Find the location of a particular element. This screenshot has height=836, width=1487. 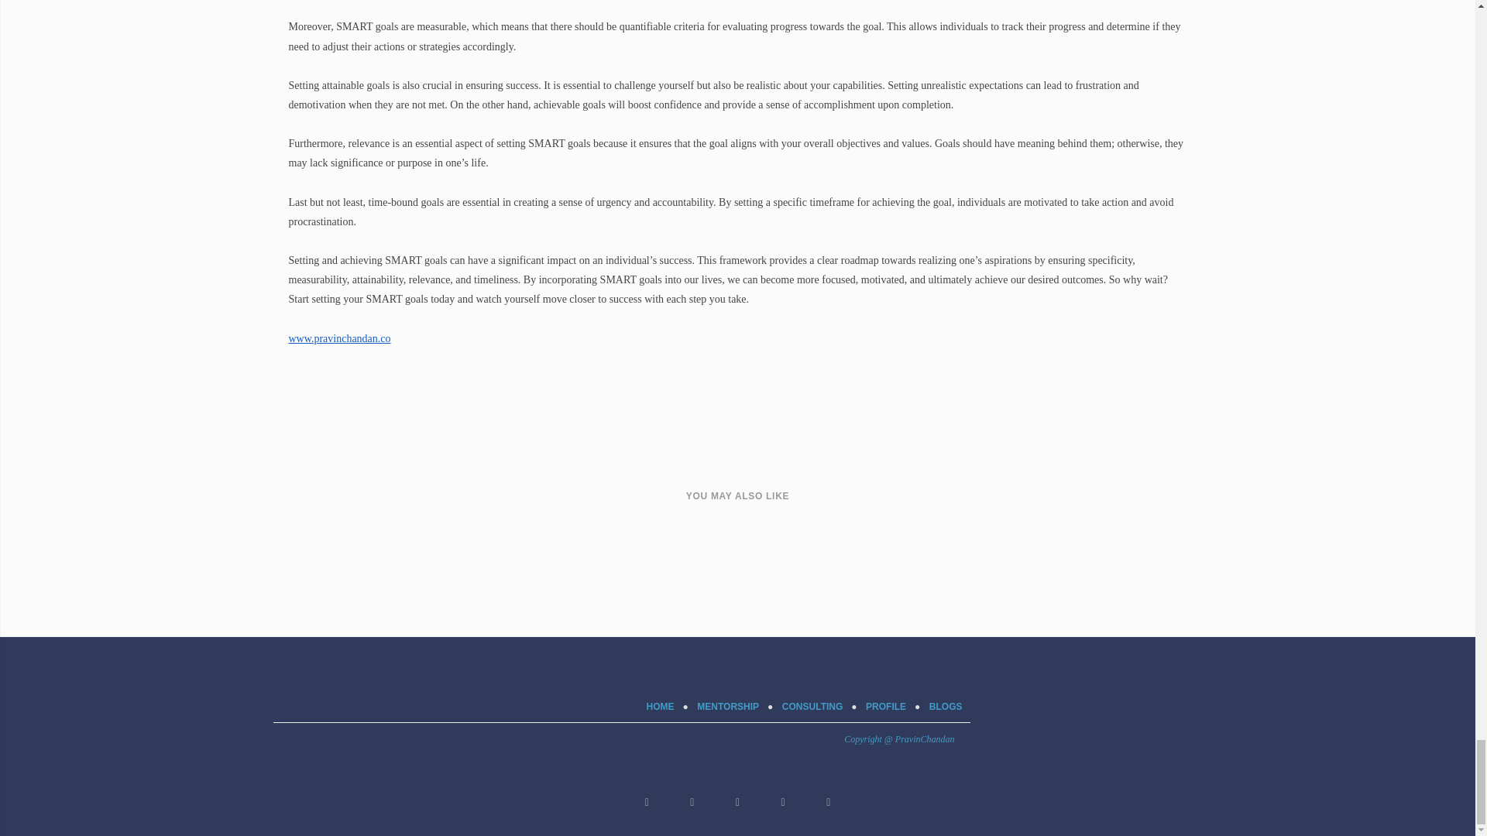

www.pravinchandan.co is located at coordinates (339, 337).